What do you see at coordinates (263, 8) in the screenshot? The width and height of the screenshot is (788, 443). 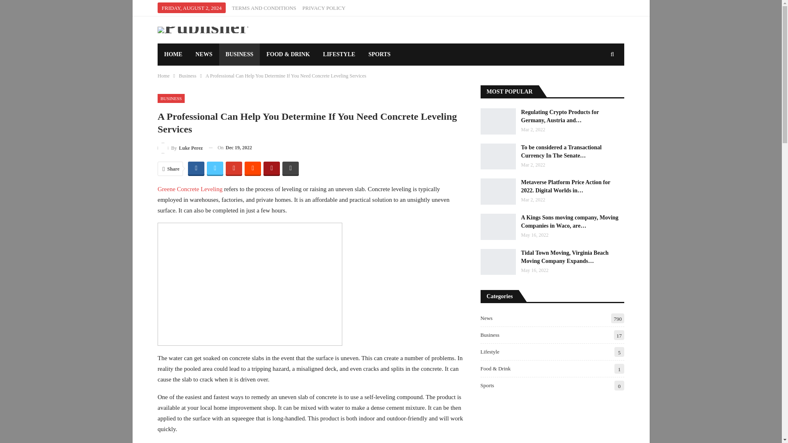 I see `TERMS AND CONDITIONS` at bounding box center [263, 8].